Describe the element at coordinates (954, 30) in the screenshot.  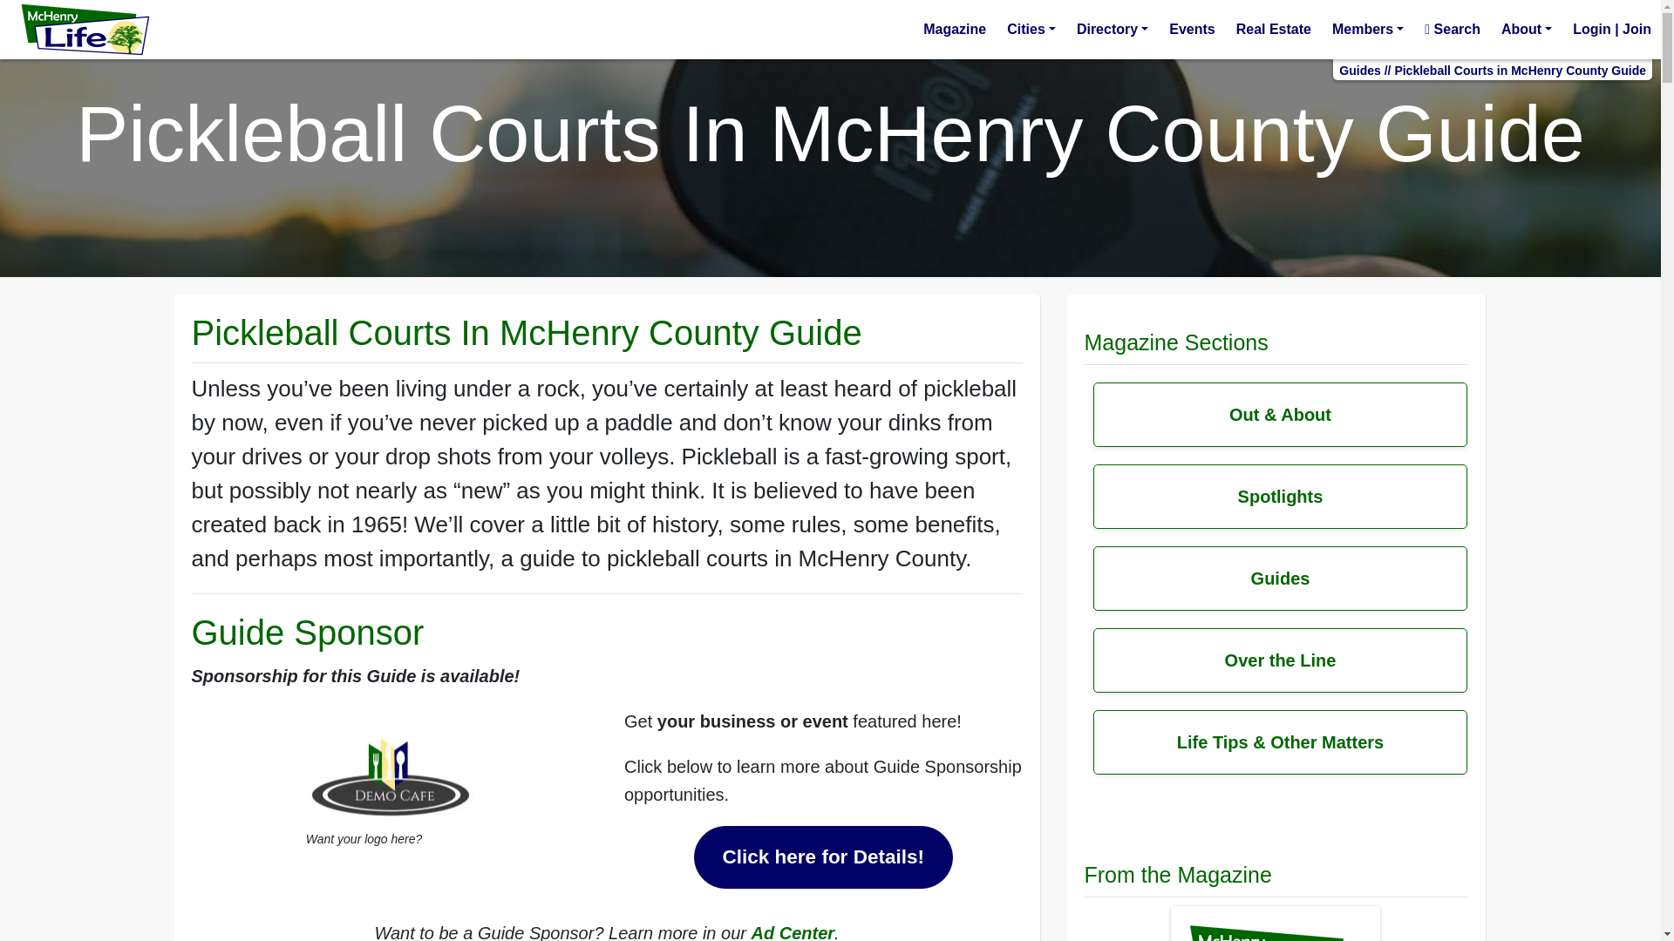
I see `McHenry Reading Pleasure` at that location.